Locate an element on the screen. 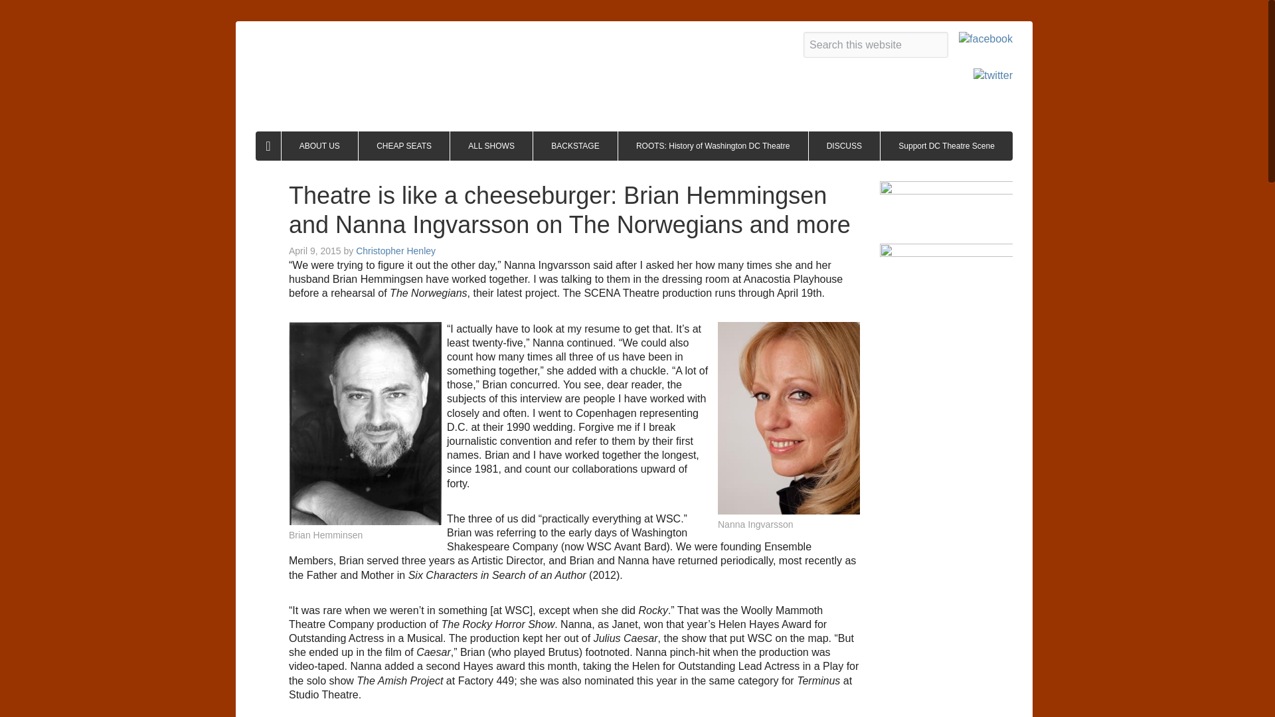 The image size is (1275, 717). ALL SHOWS is located at coordinates (491, 145).